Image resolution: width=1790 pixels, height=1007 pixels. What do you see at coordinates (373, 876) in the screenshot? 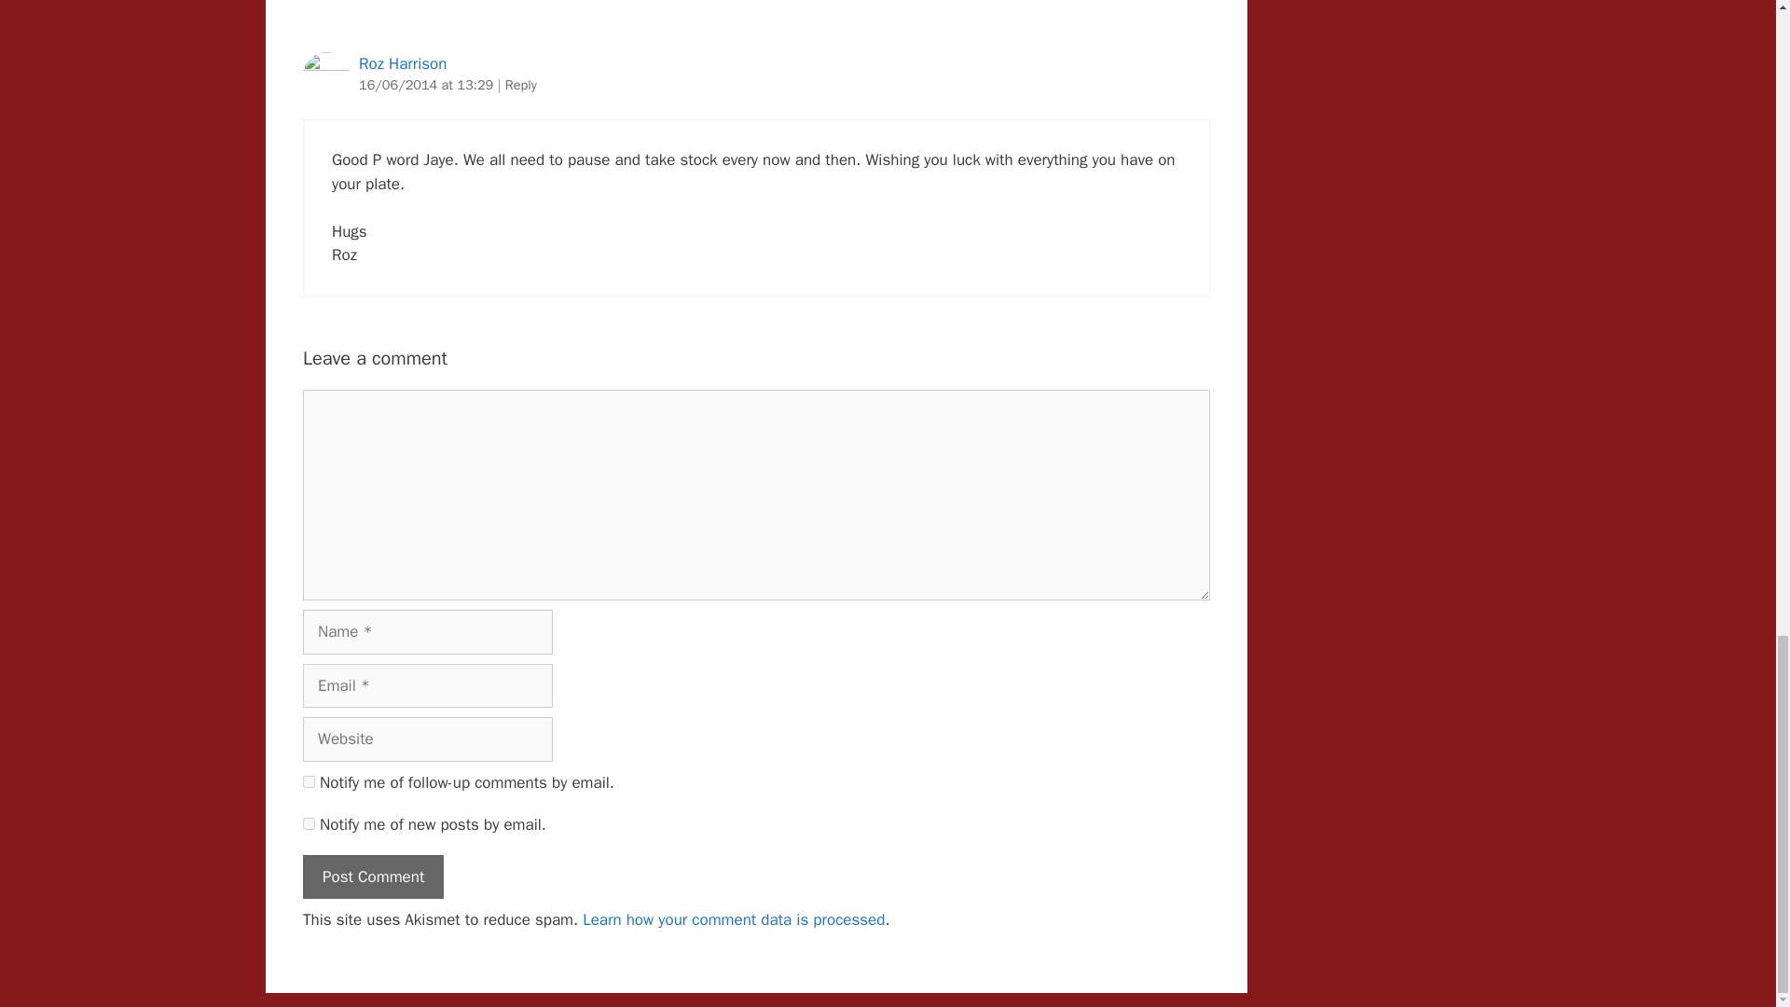
I see `Post Comment` at bounding box center [373, 876].